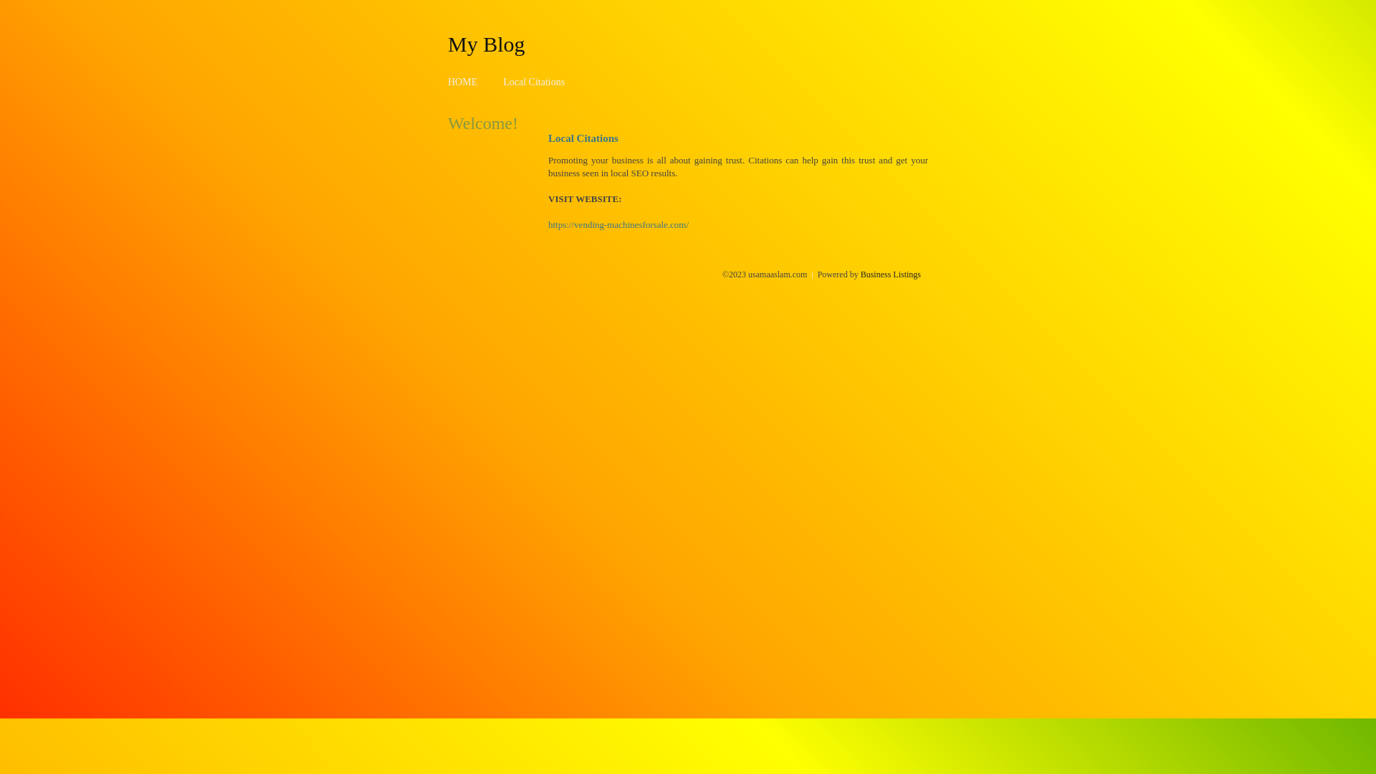  What do you see at coordinates (618, 225) in the screenshot?
I see `https://vending-machinesforsale.com/` at bounding box center [618, 225].